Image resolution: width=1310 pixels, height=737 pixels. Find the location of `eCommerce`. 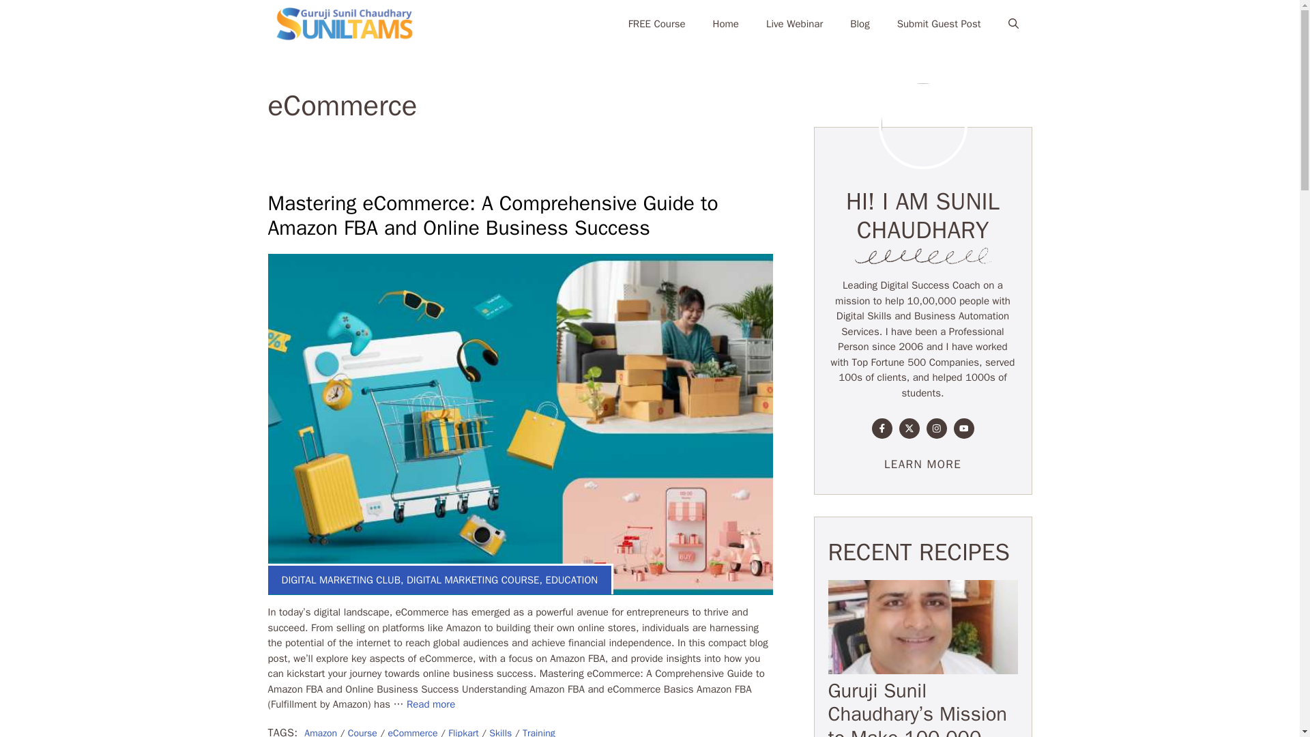

eCommerce is located at coordinates (412, 732).